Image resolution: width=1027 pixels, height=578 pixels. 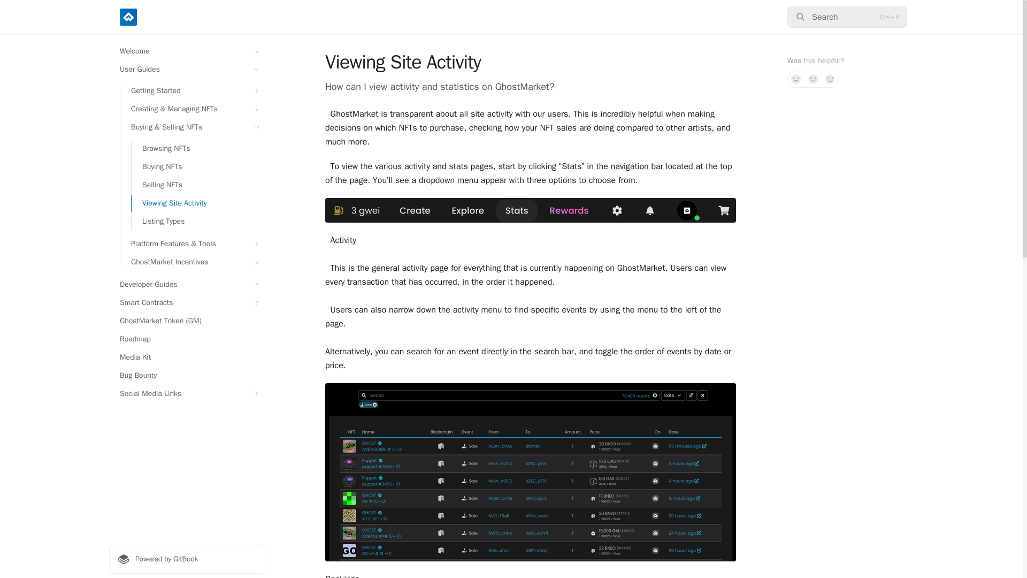 What do you see at coordinates (187, 51) in the screenshot?
I see `Welcome` at bounding box center [187, 51].